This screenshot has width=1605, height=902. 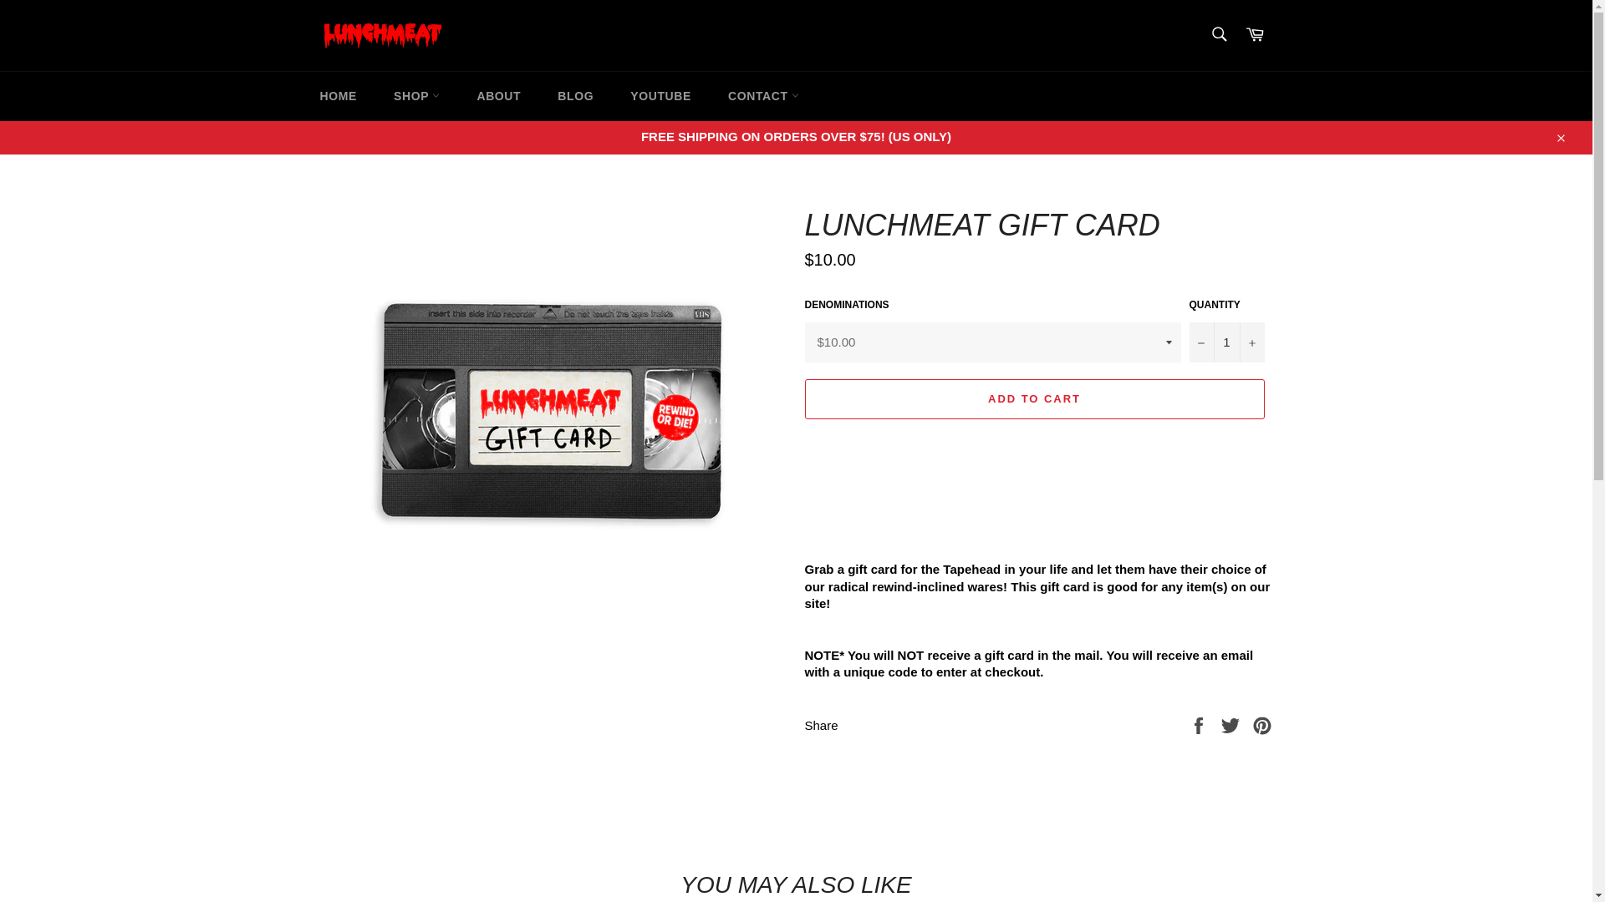 I want to click on Close, so click(x=1560, y=137).